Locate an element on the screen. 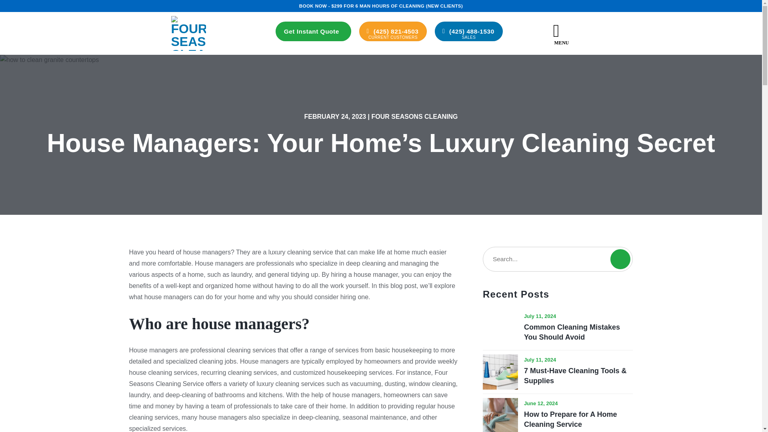  Get Instant Quote is located at coordinates (313, 31).